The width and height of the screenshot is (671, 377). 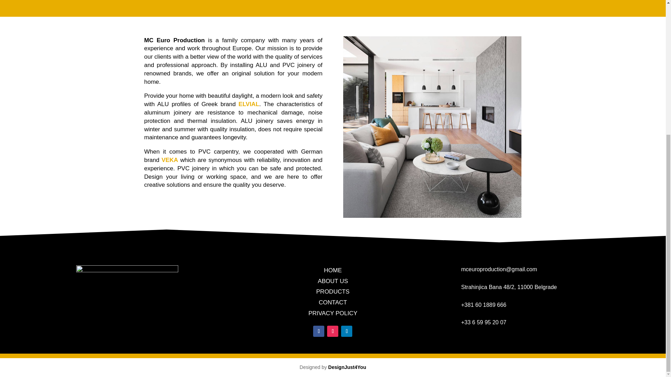 I want to click on mc-euro-logo-1-682bd236, so click(x=127, y=300).